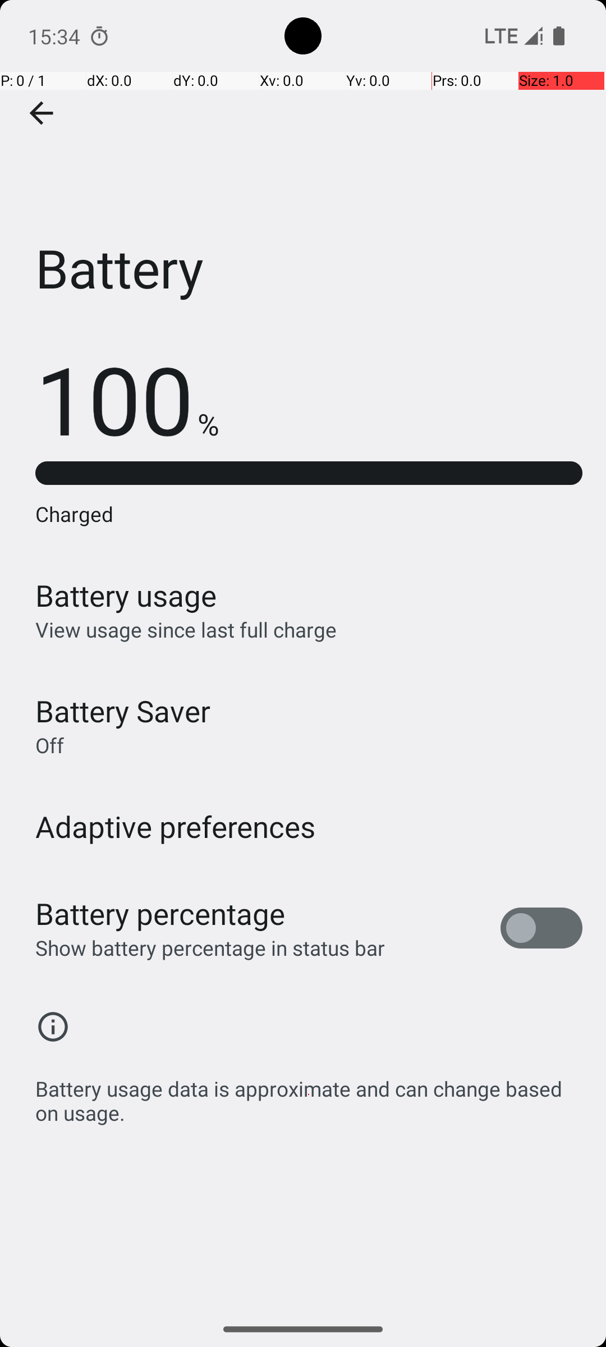  I want to click on View usage since last full charge, so click(186, 630).